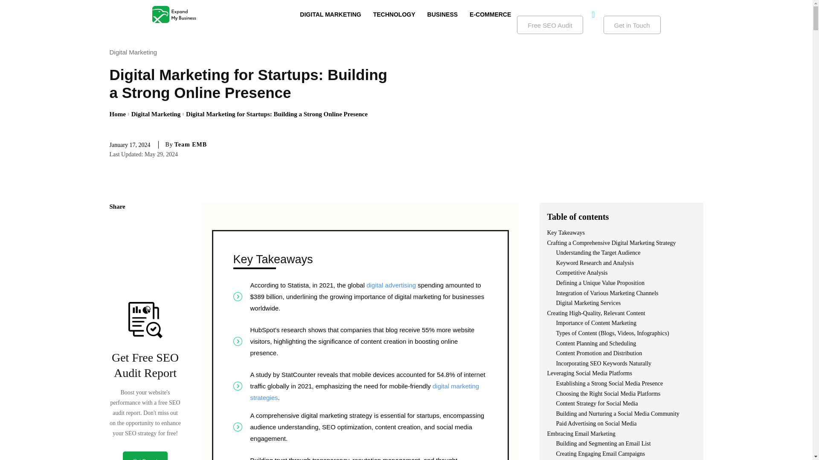 The width and height of the screenshot is (819, 460). What do you see at coordinates (391, 285) in the screenshot?
I see `digital advertising` at bounding box center [391, 285].